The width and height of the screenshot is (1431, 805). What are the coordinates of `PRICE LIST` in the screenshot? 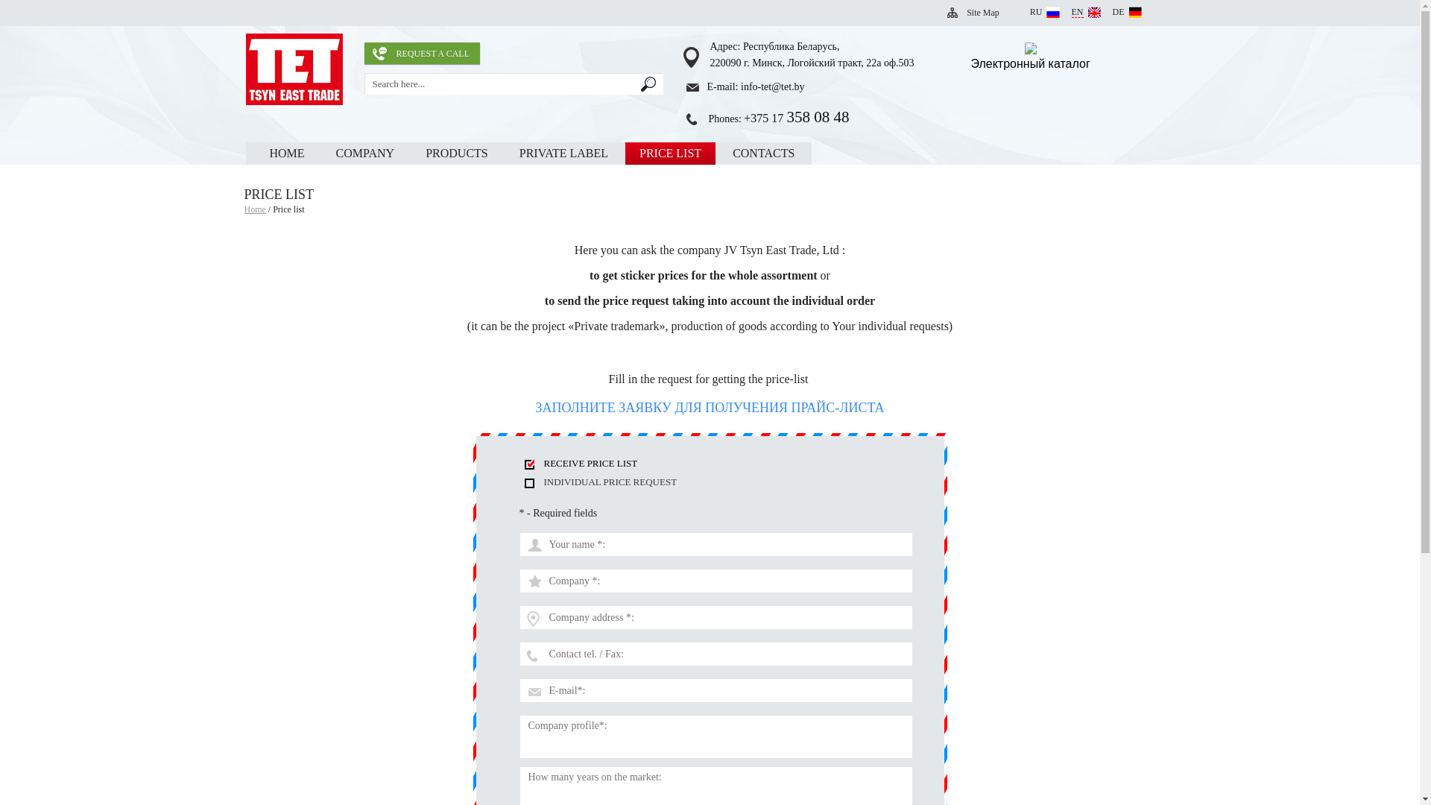 It's located at (671, 154).